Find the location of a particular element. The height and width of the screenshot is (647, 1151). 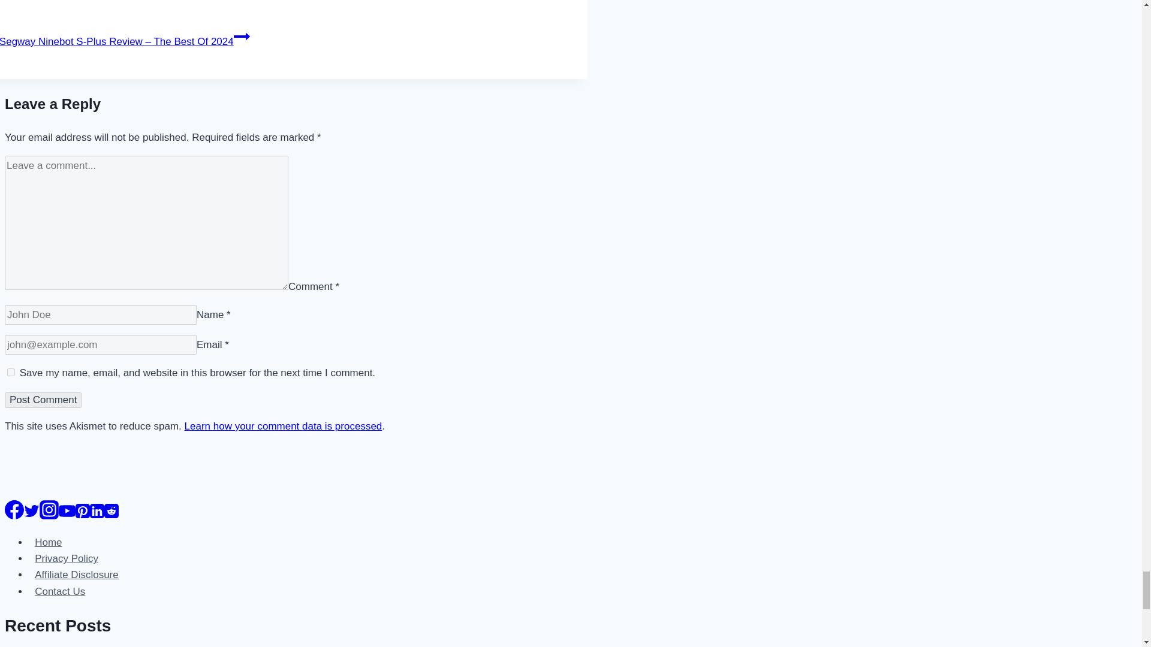

Linkedin is located at coordinates (97, 511).